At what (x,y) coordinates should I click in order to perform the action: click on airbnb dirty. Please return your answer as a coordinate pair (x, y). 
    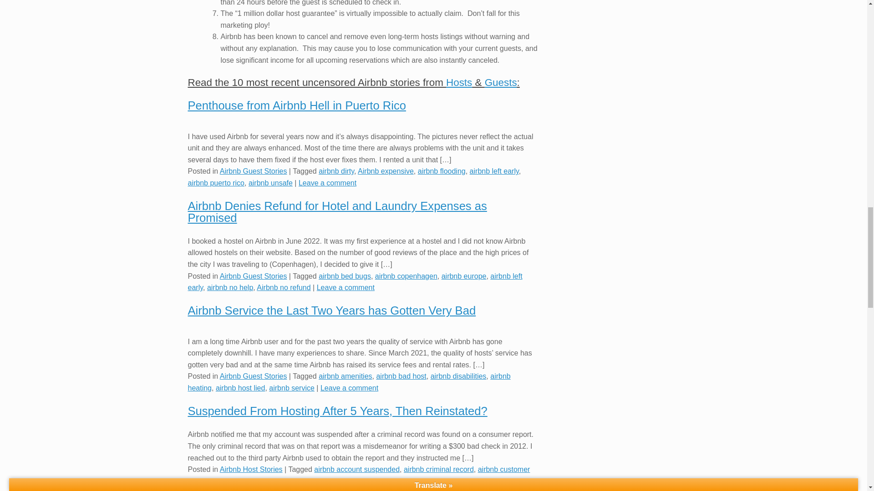
    Looking at the image, I should click on (336, 171).